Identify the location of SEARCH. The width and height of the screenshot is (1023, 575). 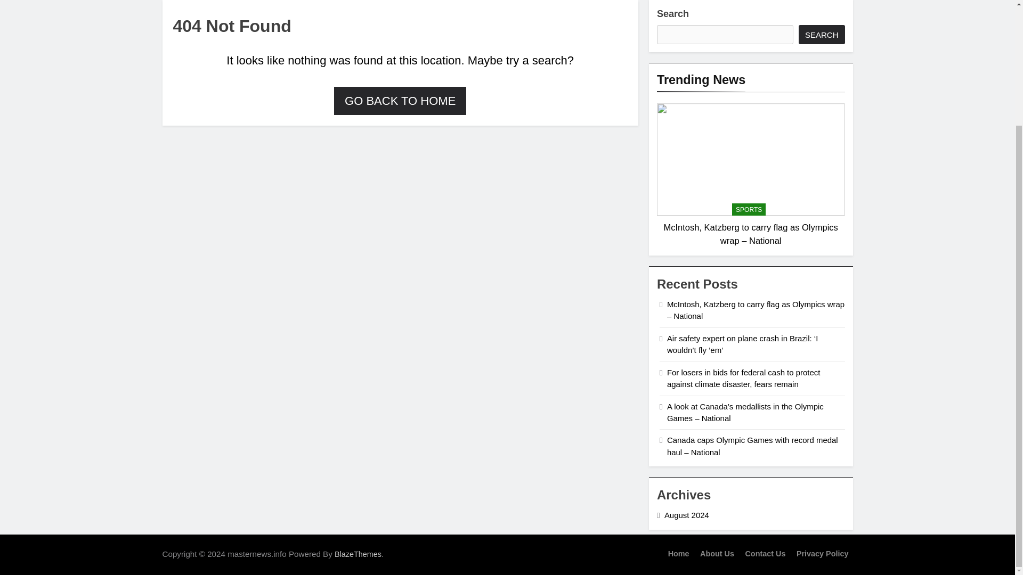
(822, 35).